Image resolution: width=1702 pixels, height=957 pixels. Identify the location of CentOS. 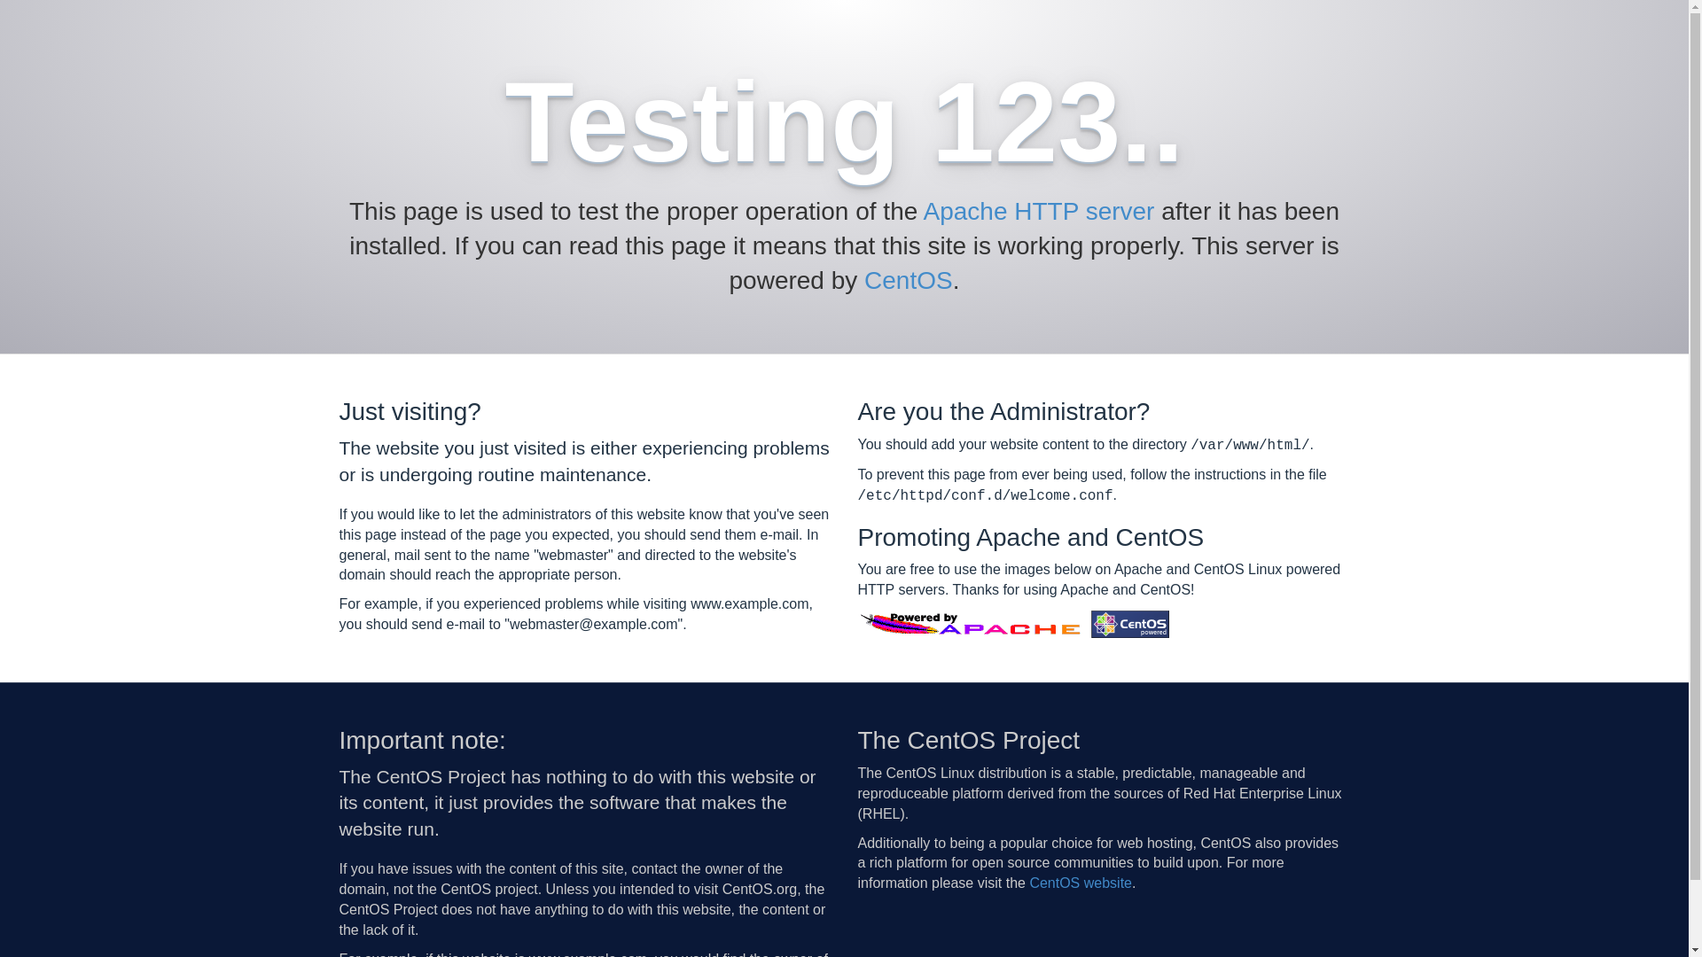
(909, 280).